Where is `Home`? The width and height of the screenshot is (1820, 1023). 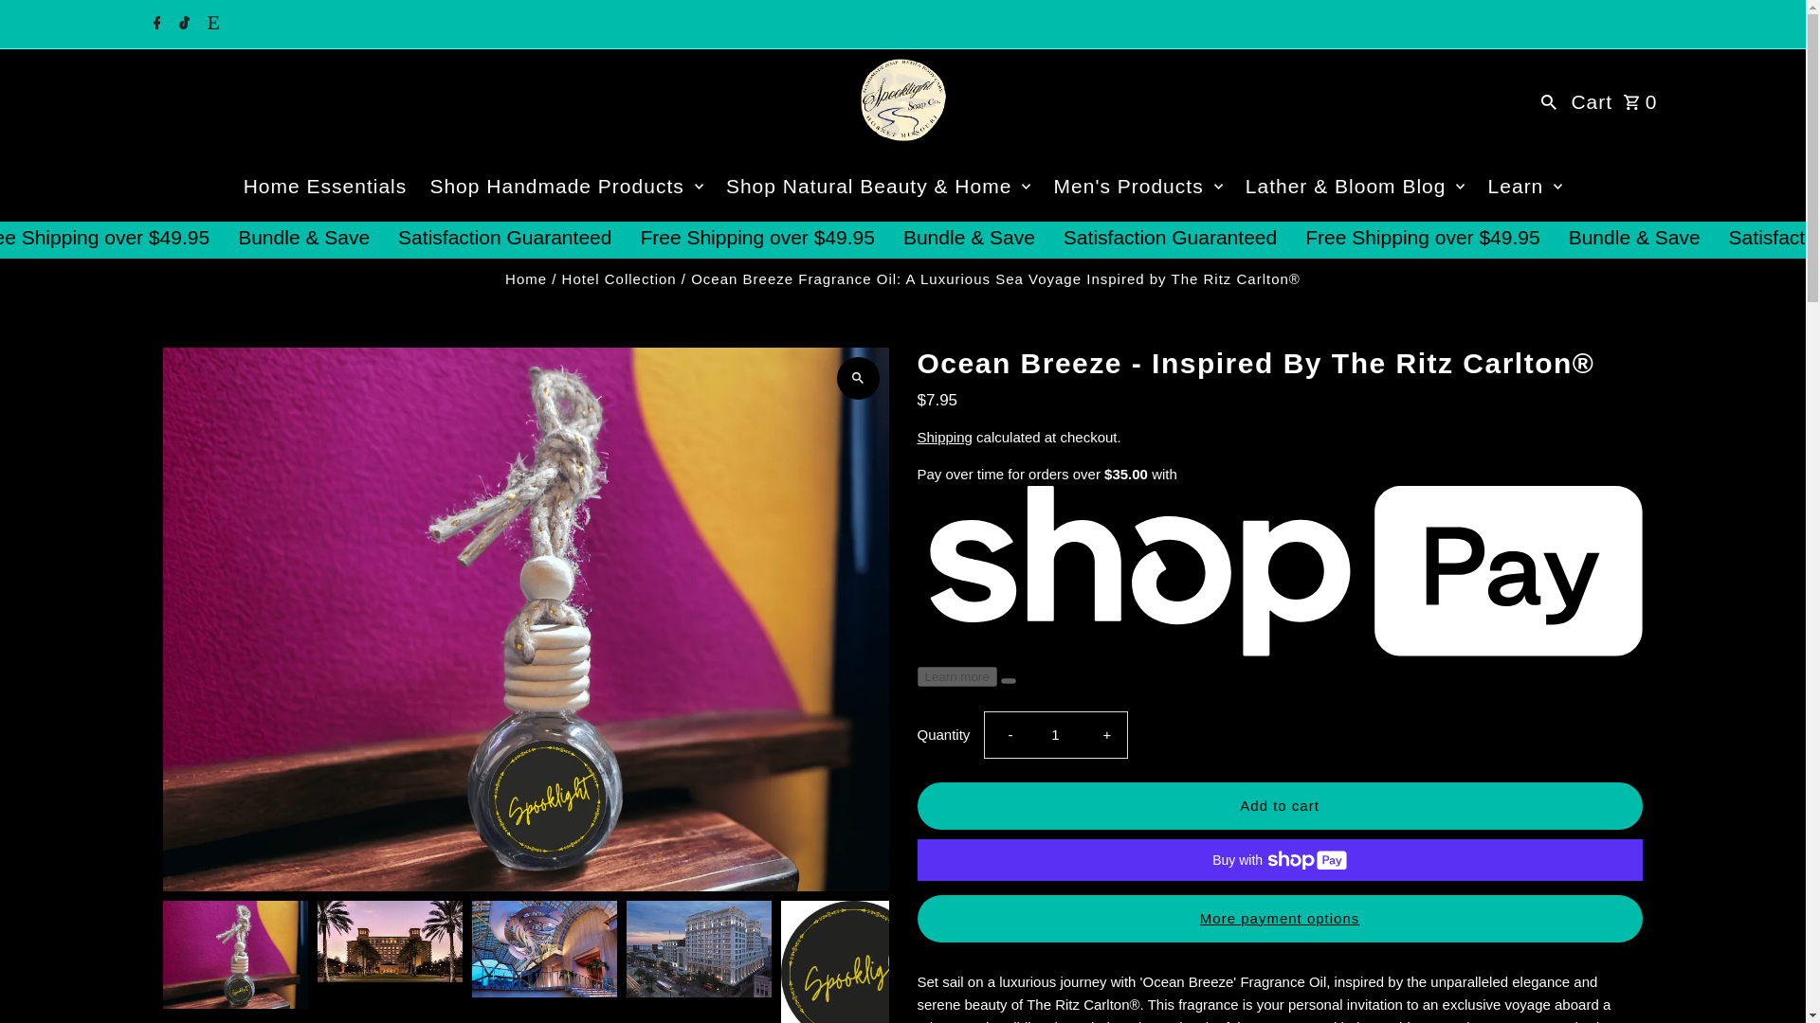
Home is located at coordinates (526, 278).